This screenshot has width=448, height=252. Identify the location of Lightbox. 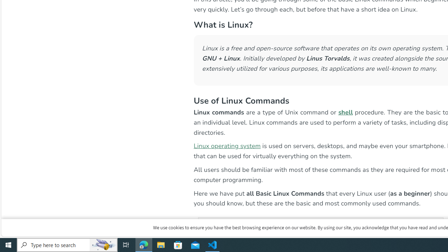
(378, 5).